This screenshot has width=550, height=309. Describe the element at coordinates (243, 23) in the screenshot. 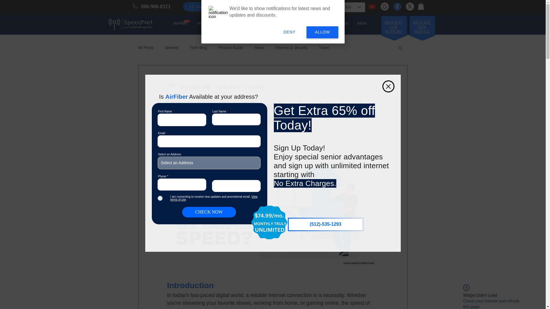

I see `FAQ` at that location.